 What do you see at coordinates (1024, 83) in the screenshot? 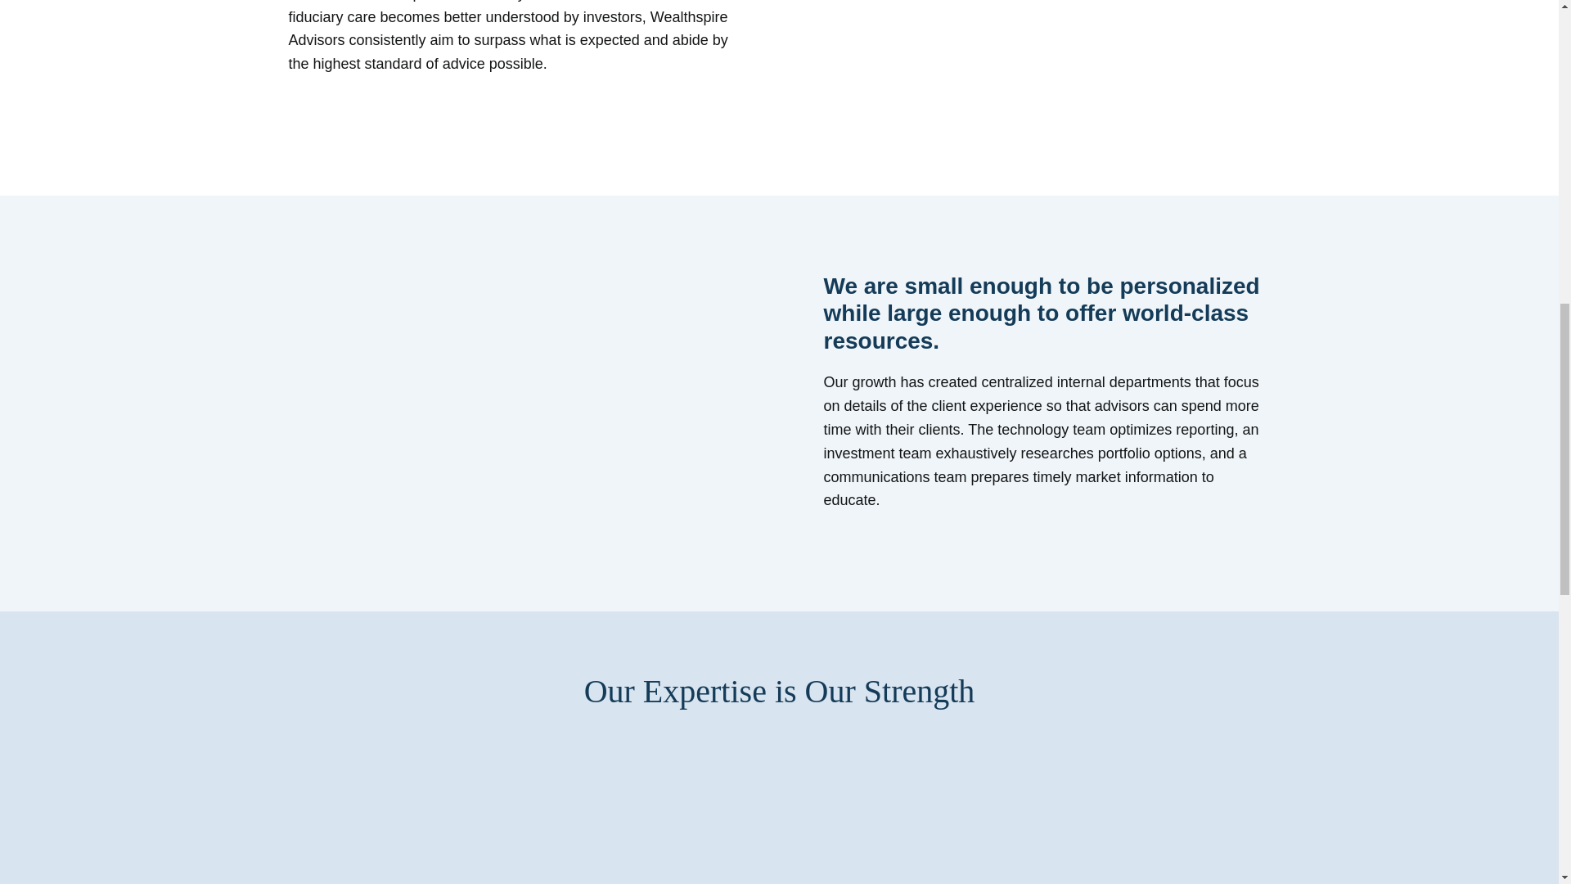
I see `Advisor in Office` at bounding box center [1024, 83].